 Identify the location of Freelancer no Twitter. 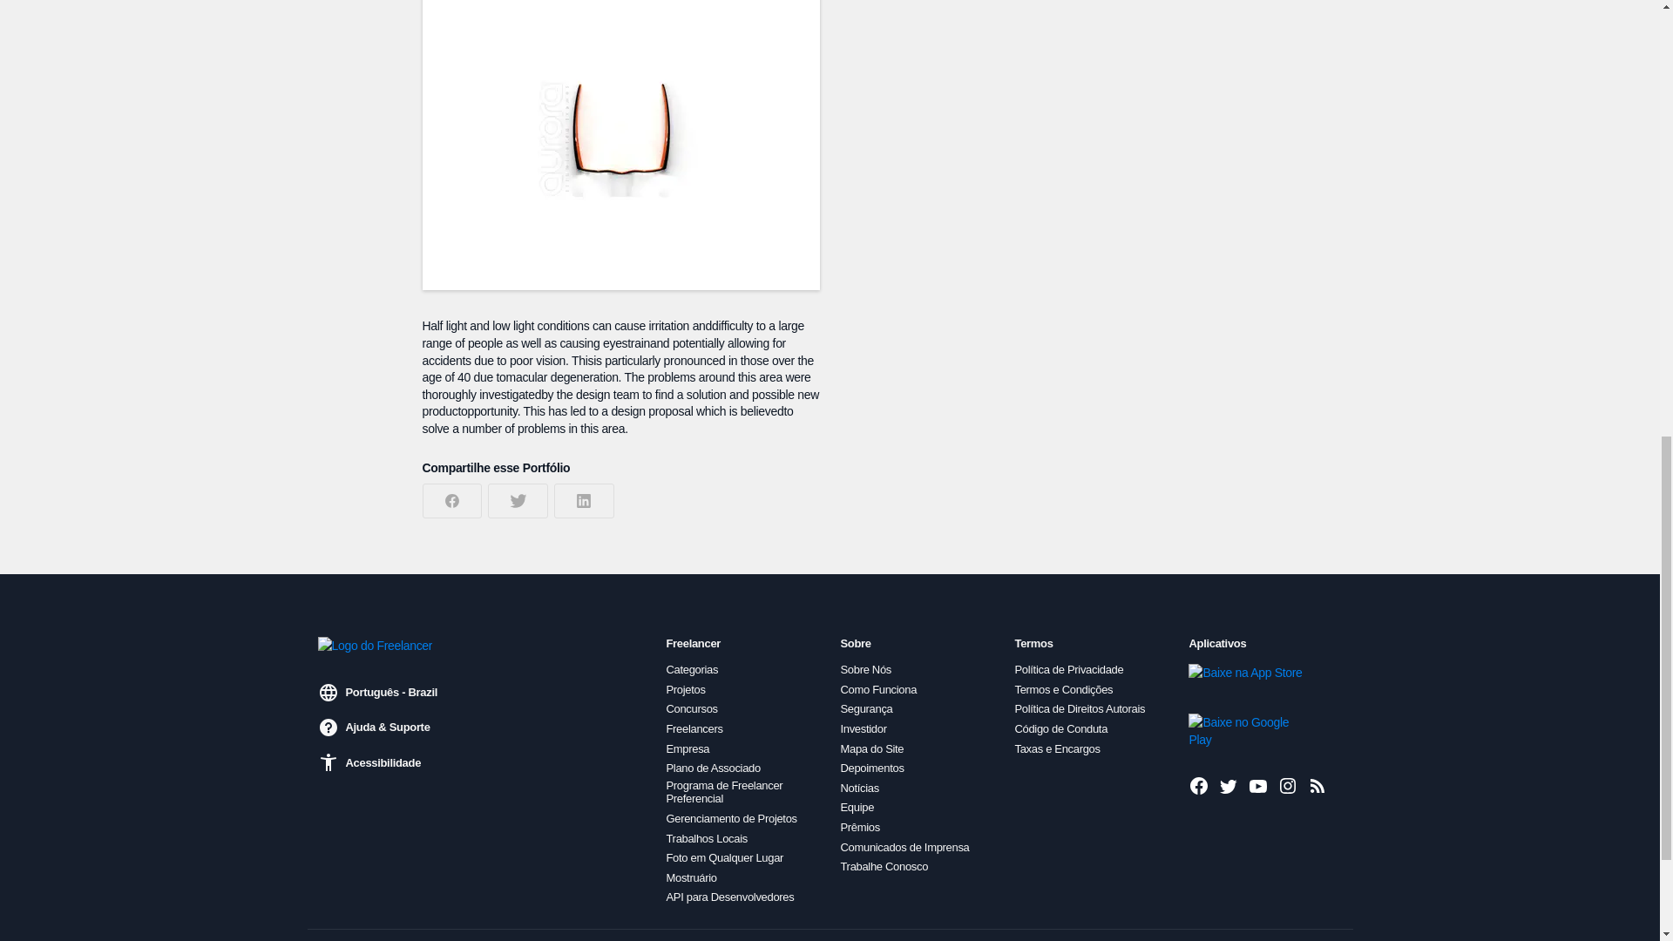
(1229, 785).